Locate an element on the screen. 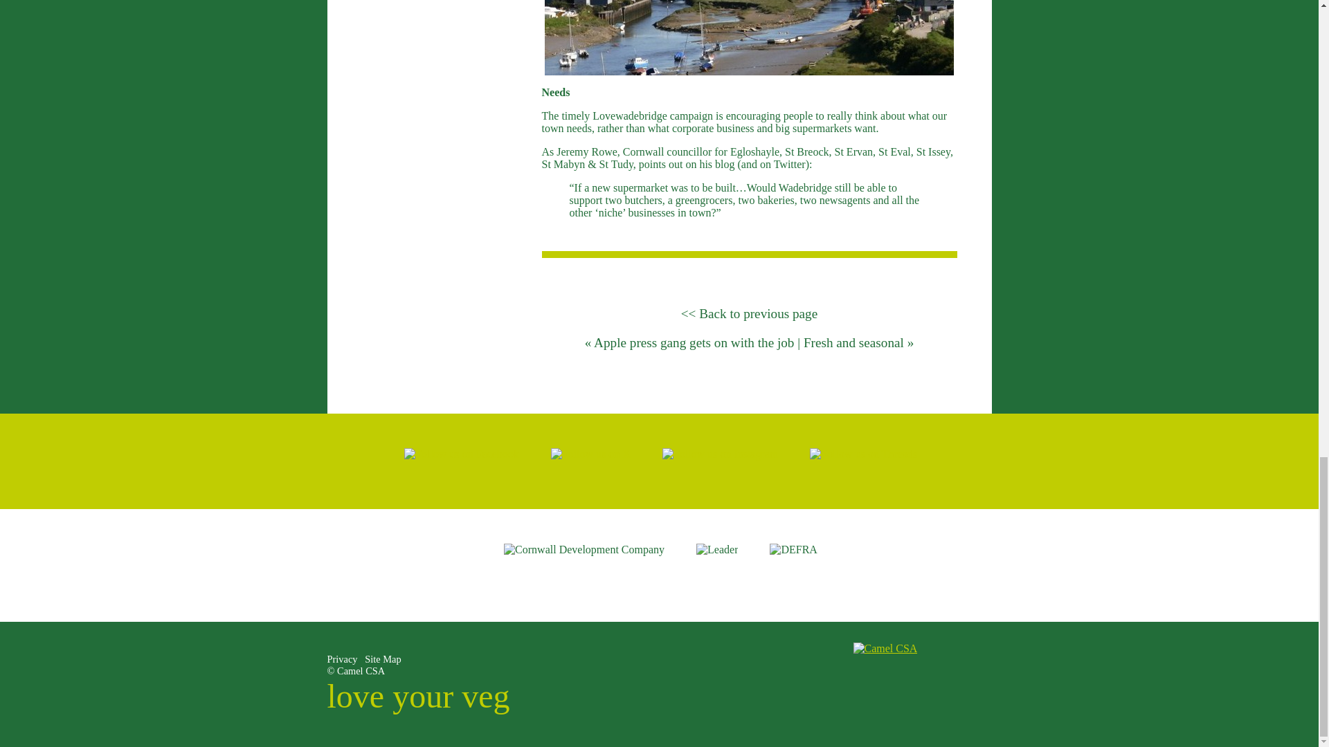 The height and width of the screenshot is (747, 1329). Site Map is located at coordinates (382, 659).